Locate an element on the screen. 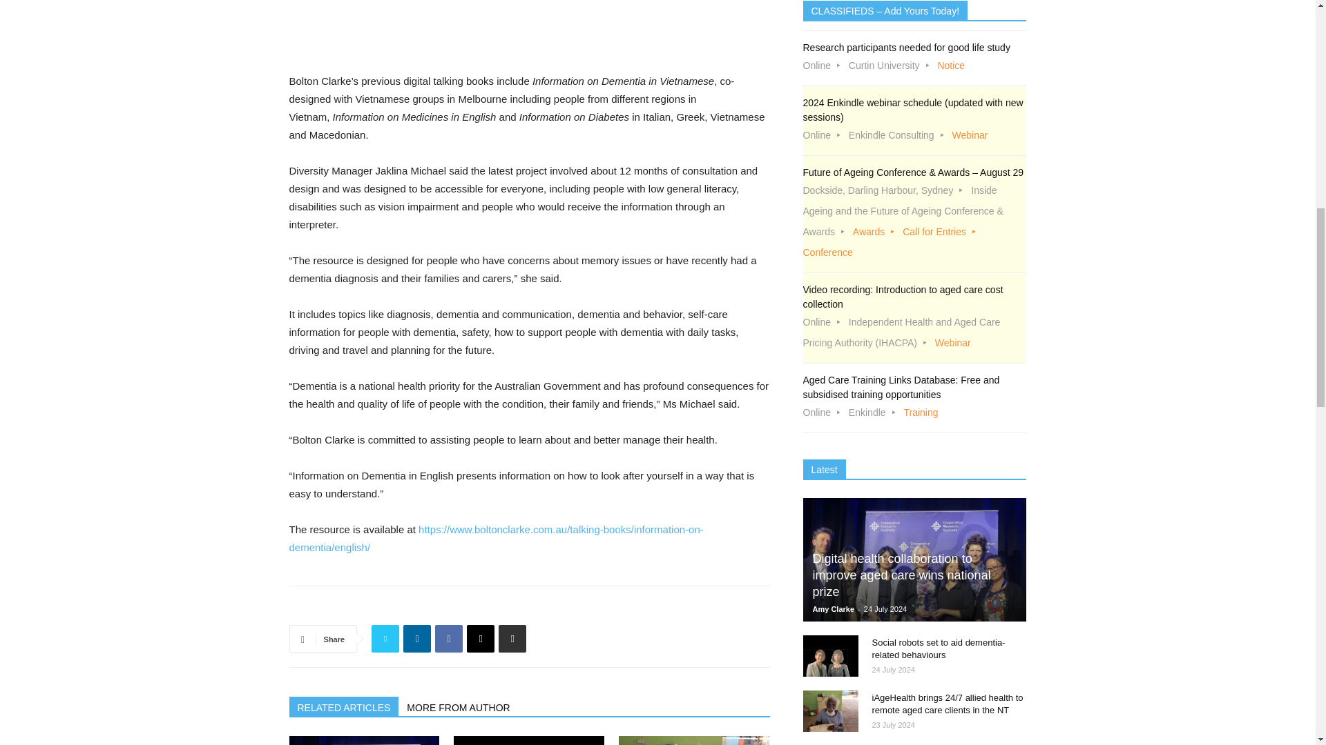 The height and width of the screenshot is (745, 1326). Social robots set to aid dementia-related behaviours is located at coordinates (529, 741).